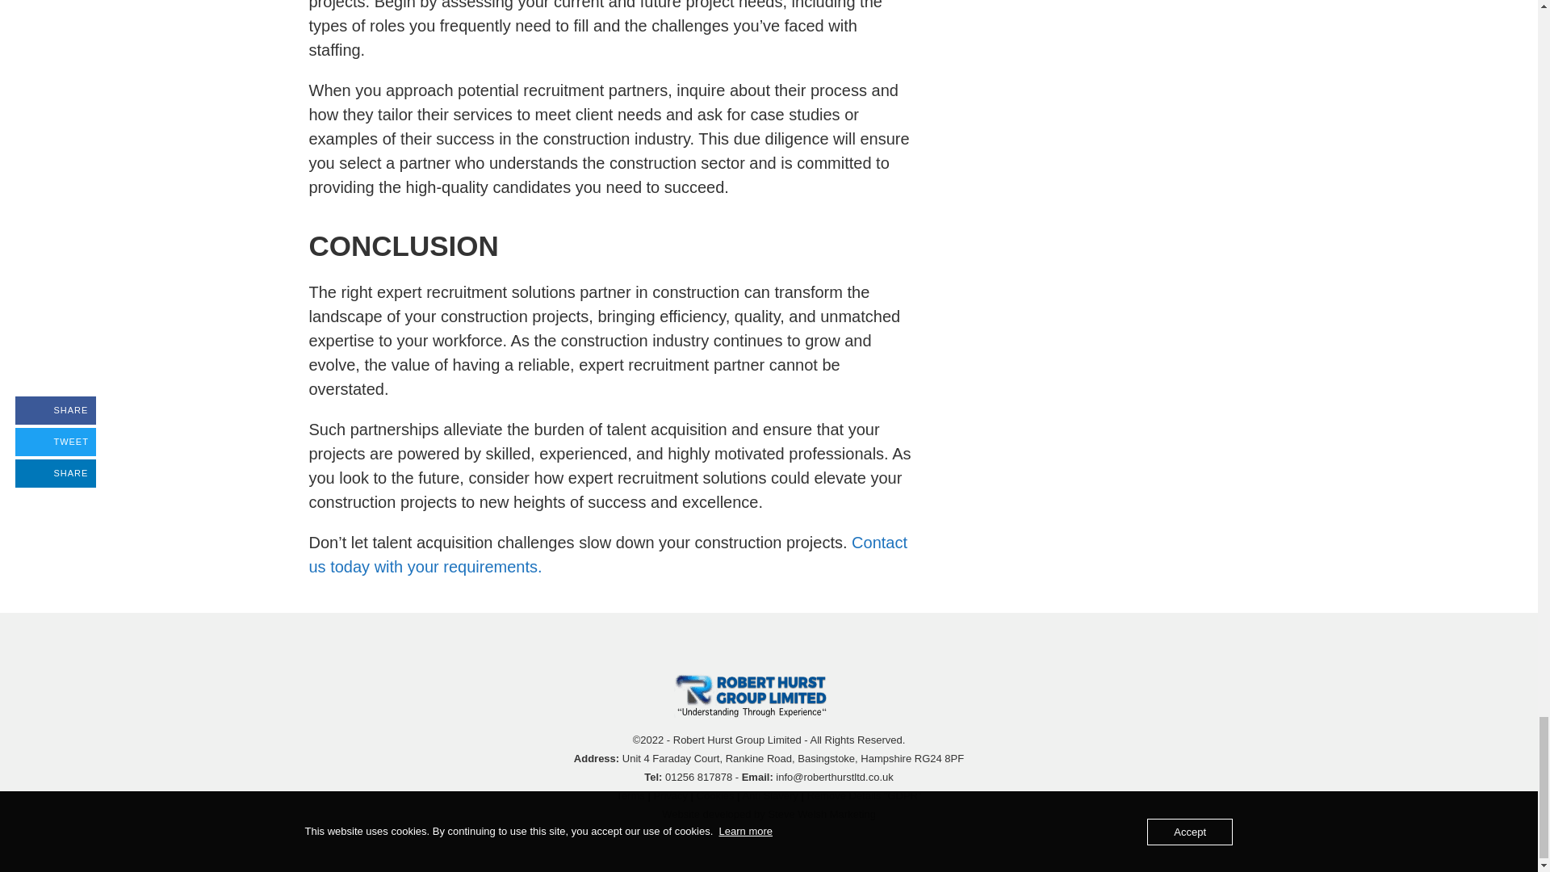 Image resolution: width=1550 pixels, height=872 pixels. I want to click on Robert Hurst Group Ltd., so click(762, 694).